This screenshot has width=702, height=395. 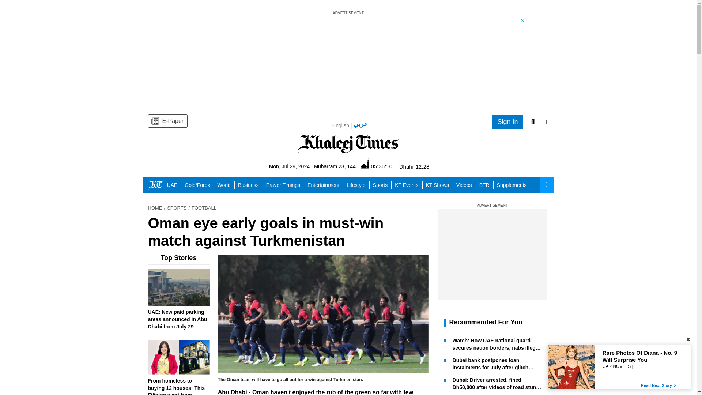 What do you see at coordinates (377, 166) in the screenshot?
I see `05:36:10` at bounding box center [377, 166].